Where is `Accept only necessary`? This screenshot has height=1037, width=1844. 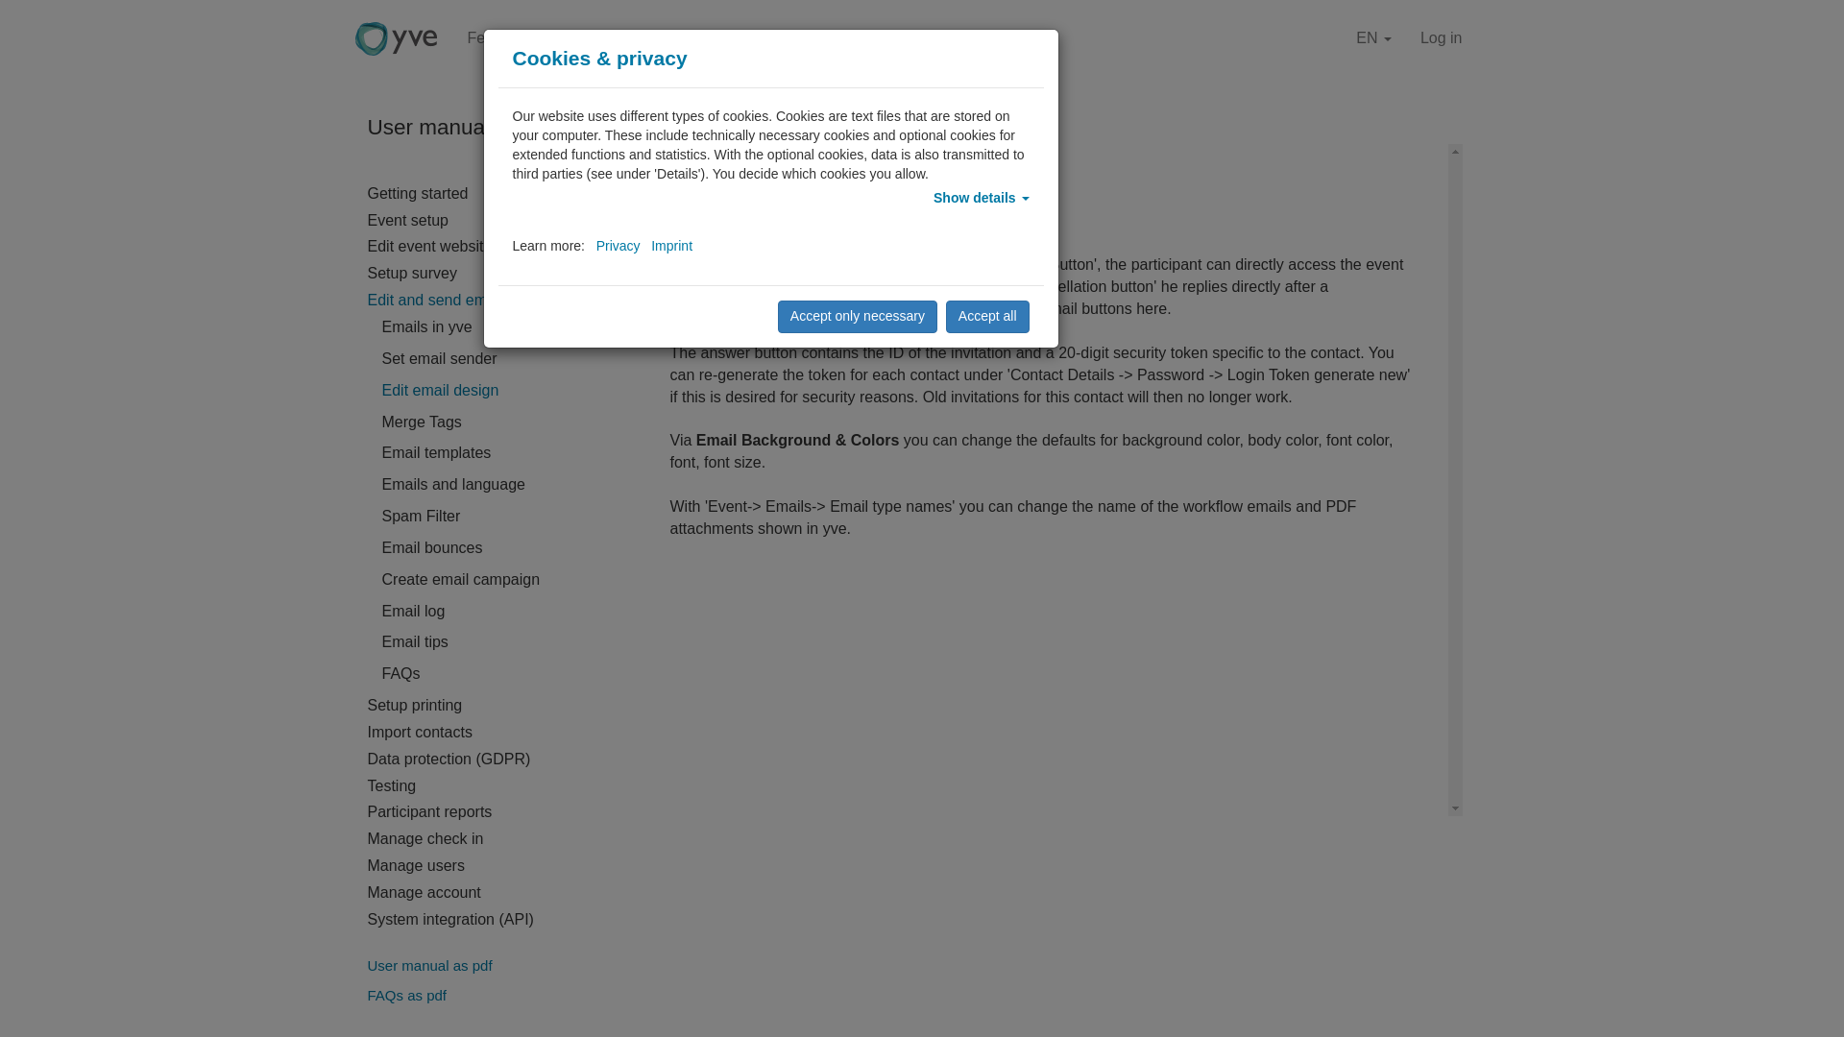 Accept only necessary is located at coordinates (857, 317).